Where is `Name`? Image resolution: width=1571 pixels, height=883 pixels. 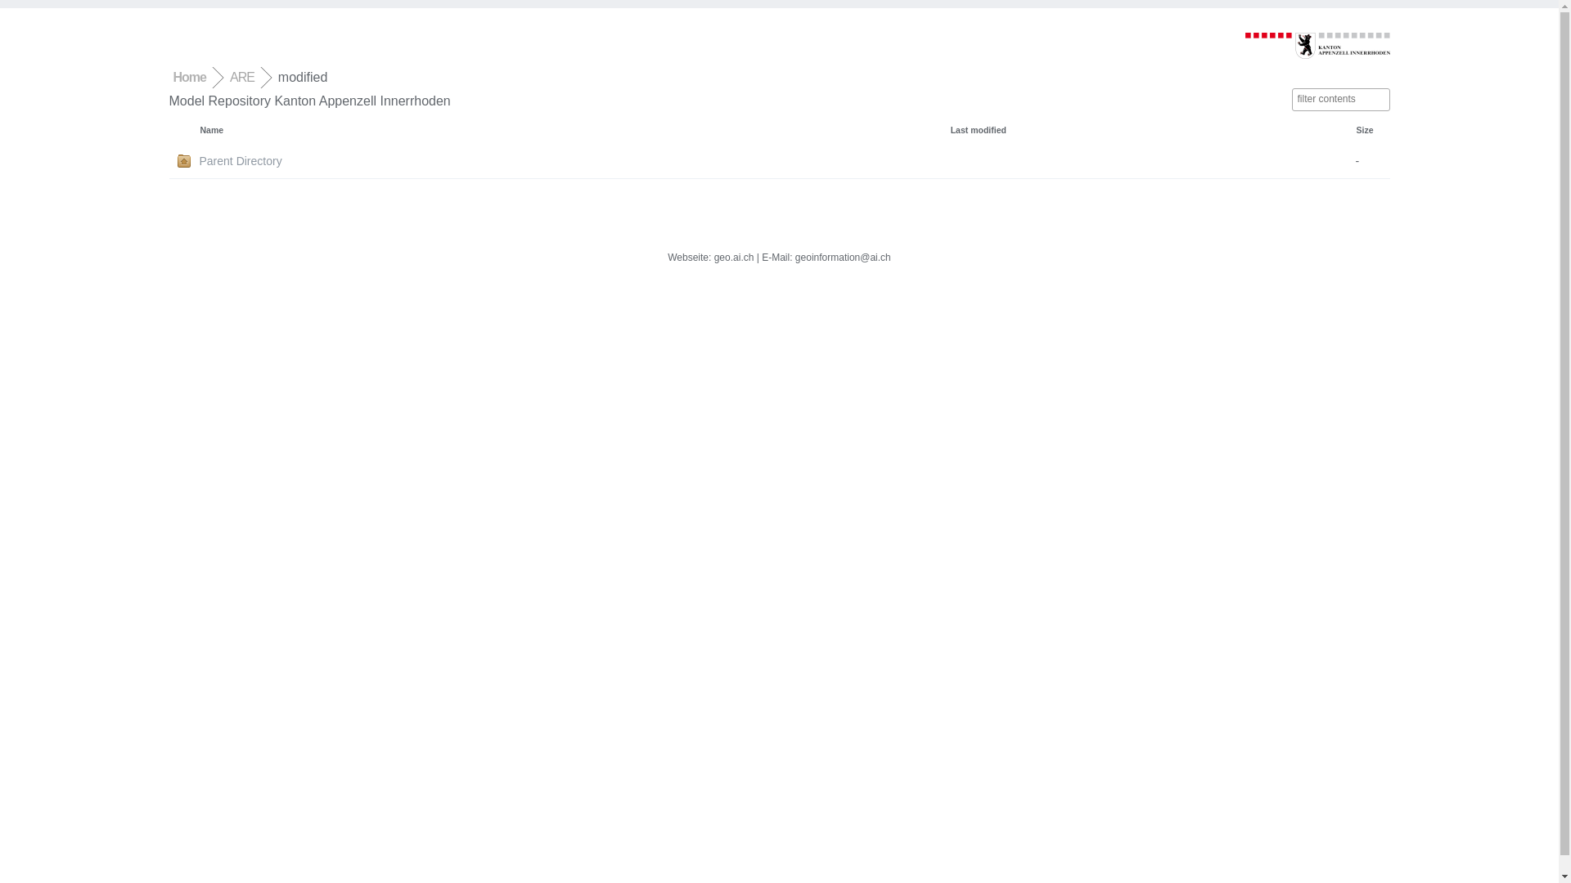
Name is located at coordinates (211, 130).